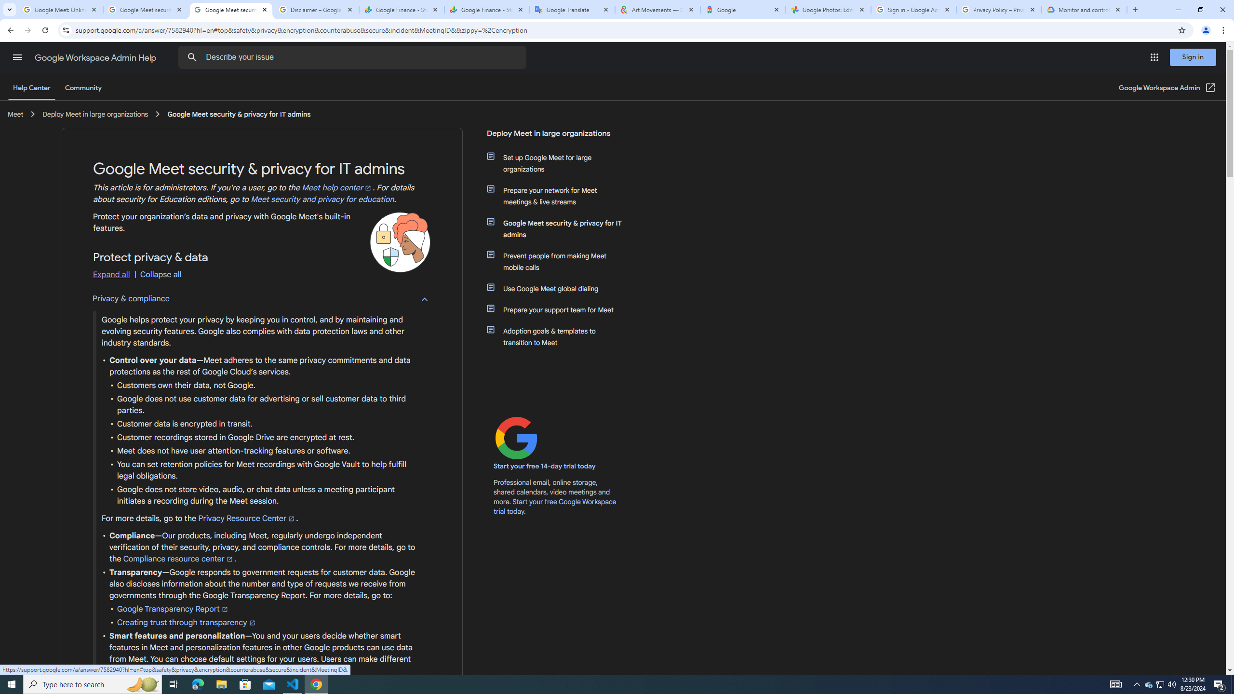 The height and width of the screenshot is (694, 1234). I want to click on Use Google Meet global dialing, so click(561, 288).